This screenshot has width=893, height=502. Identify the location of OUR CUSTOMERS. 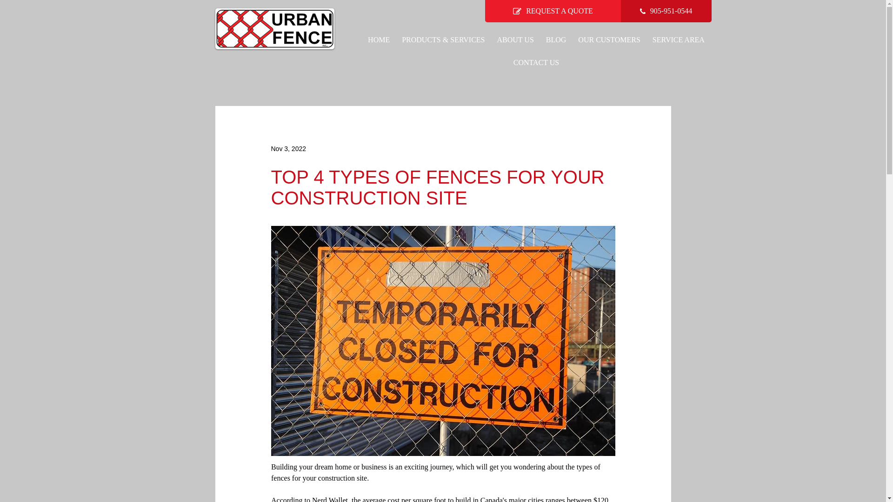
(609, 40).